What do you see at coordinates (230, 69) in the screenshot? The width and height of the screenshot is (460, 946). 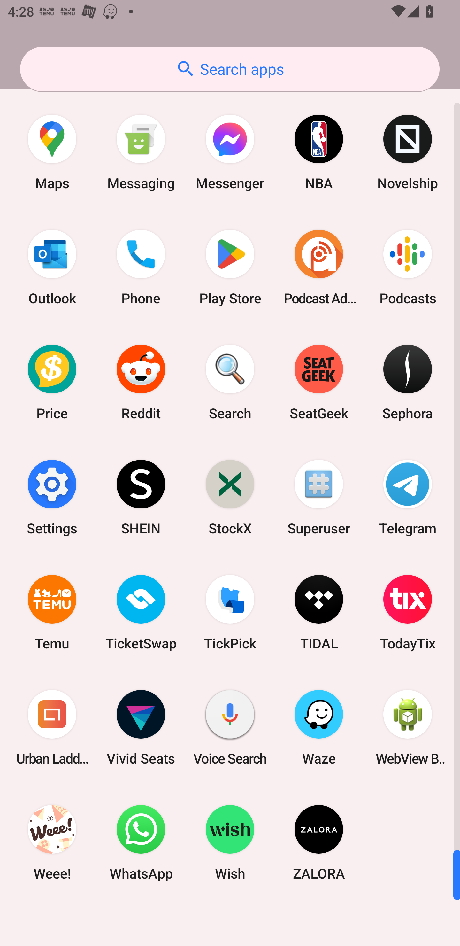 I see `  Search apps` at bounding box center [230, 69].